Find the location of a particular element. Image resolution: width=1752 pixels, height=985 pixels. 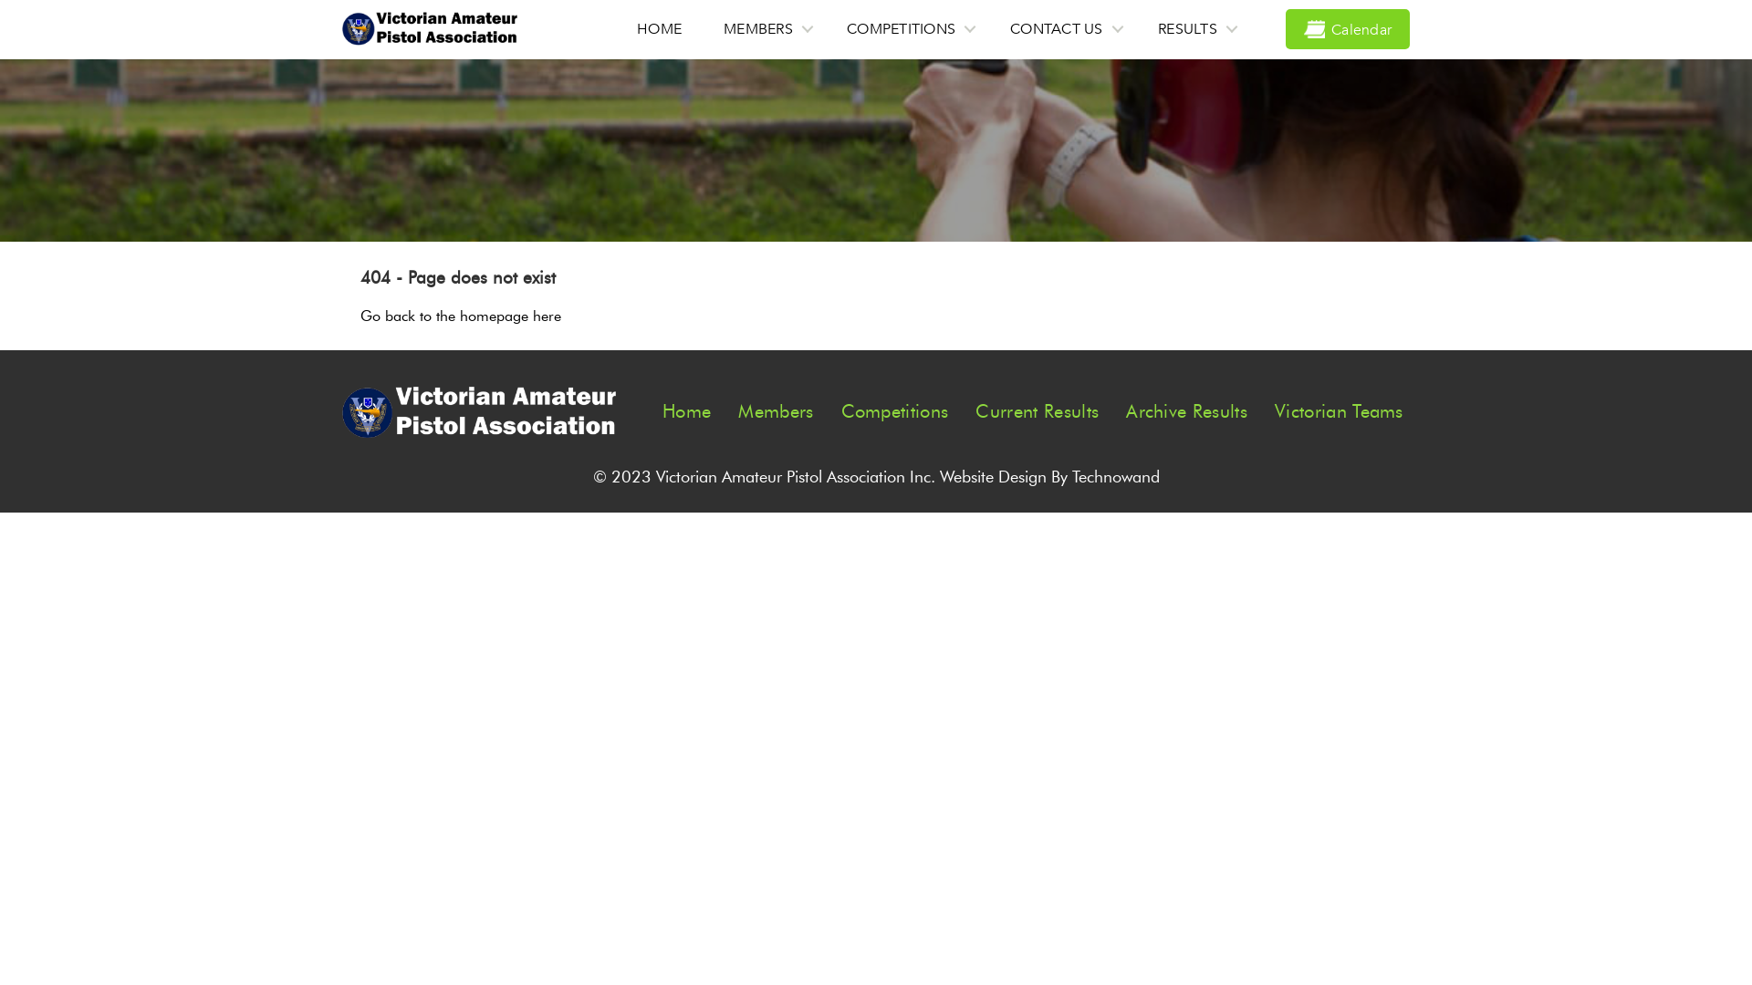

RESULTS is located at coordinates (1194, 29).